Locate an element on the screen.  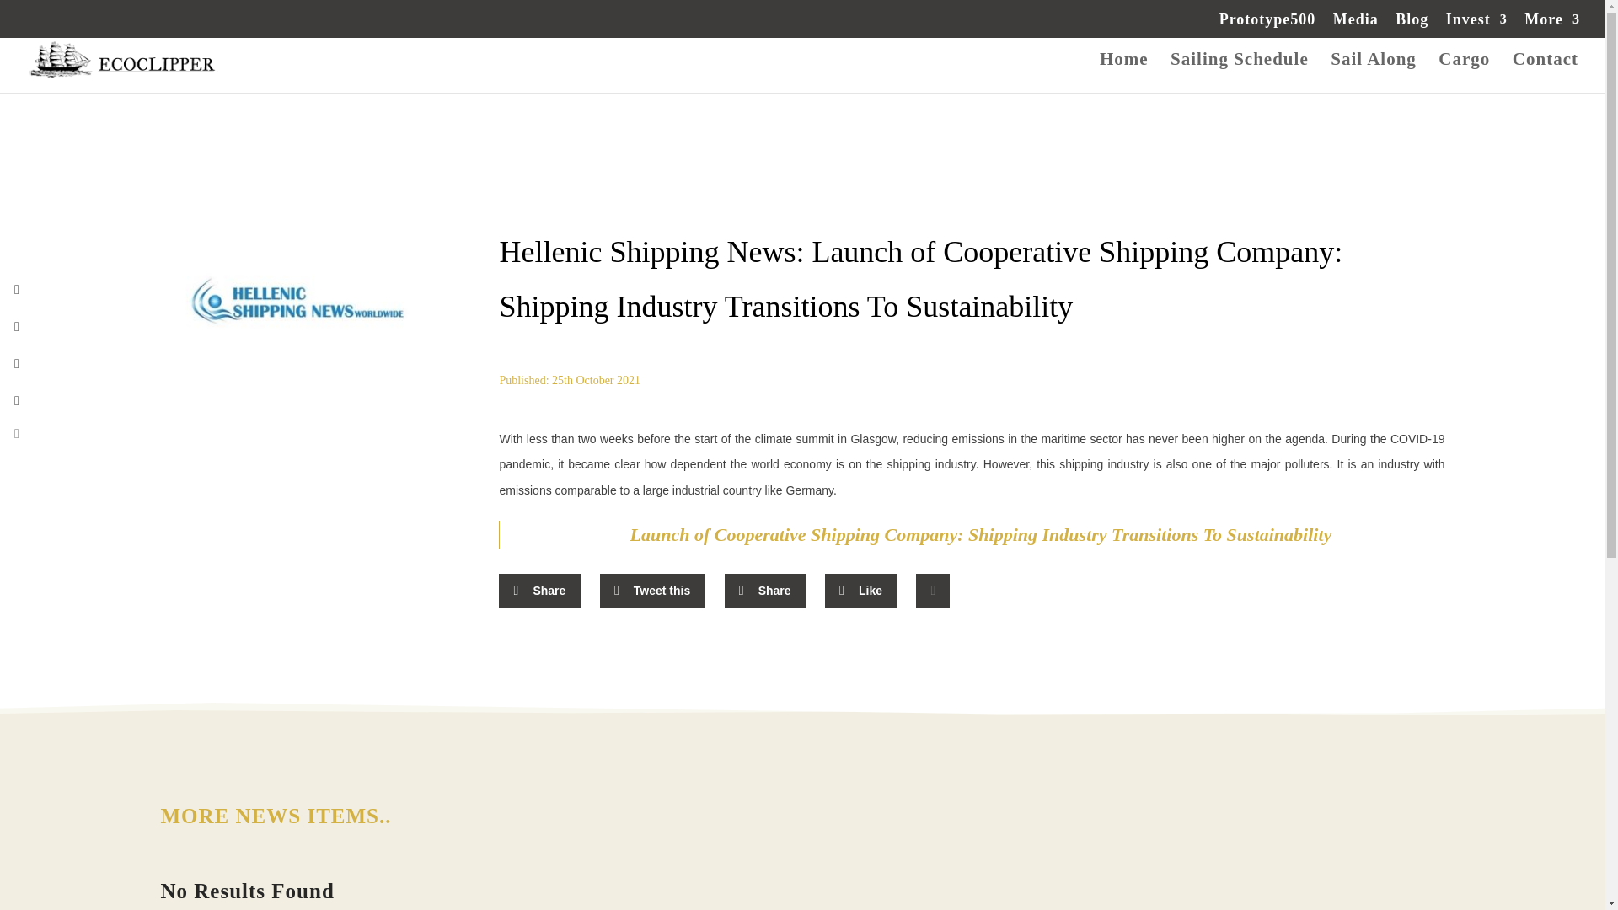
Home is located at coordinates (1124, 72).